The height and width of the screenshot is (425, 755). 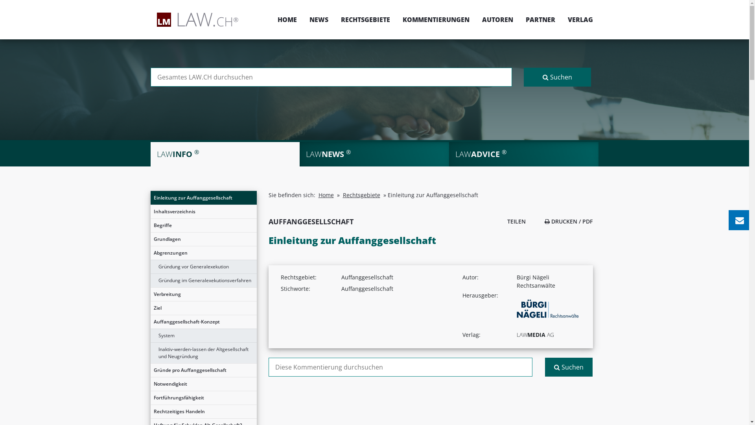 What do you see at coordinates (569, 221) in the screenshot?
I see ` DRUCKEN / PDF` at bounding box center [569, 221].